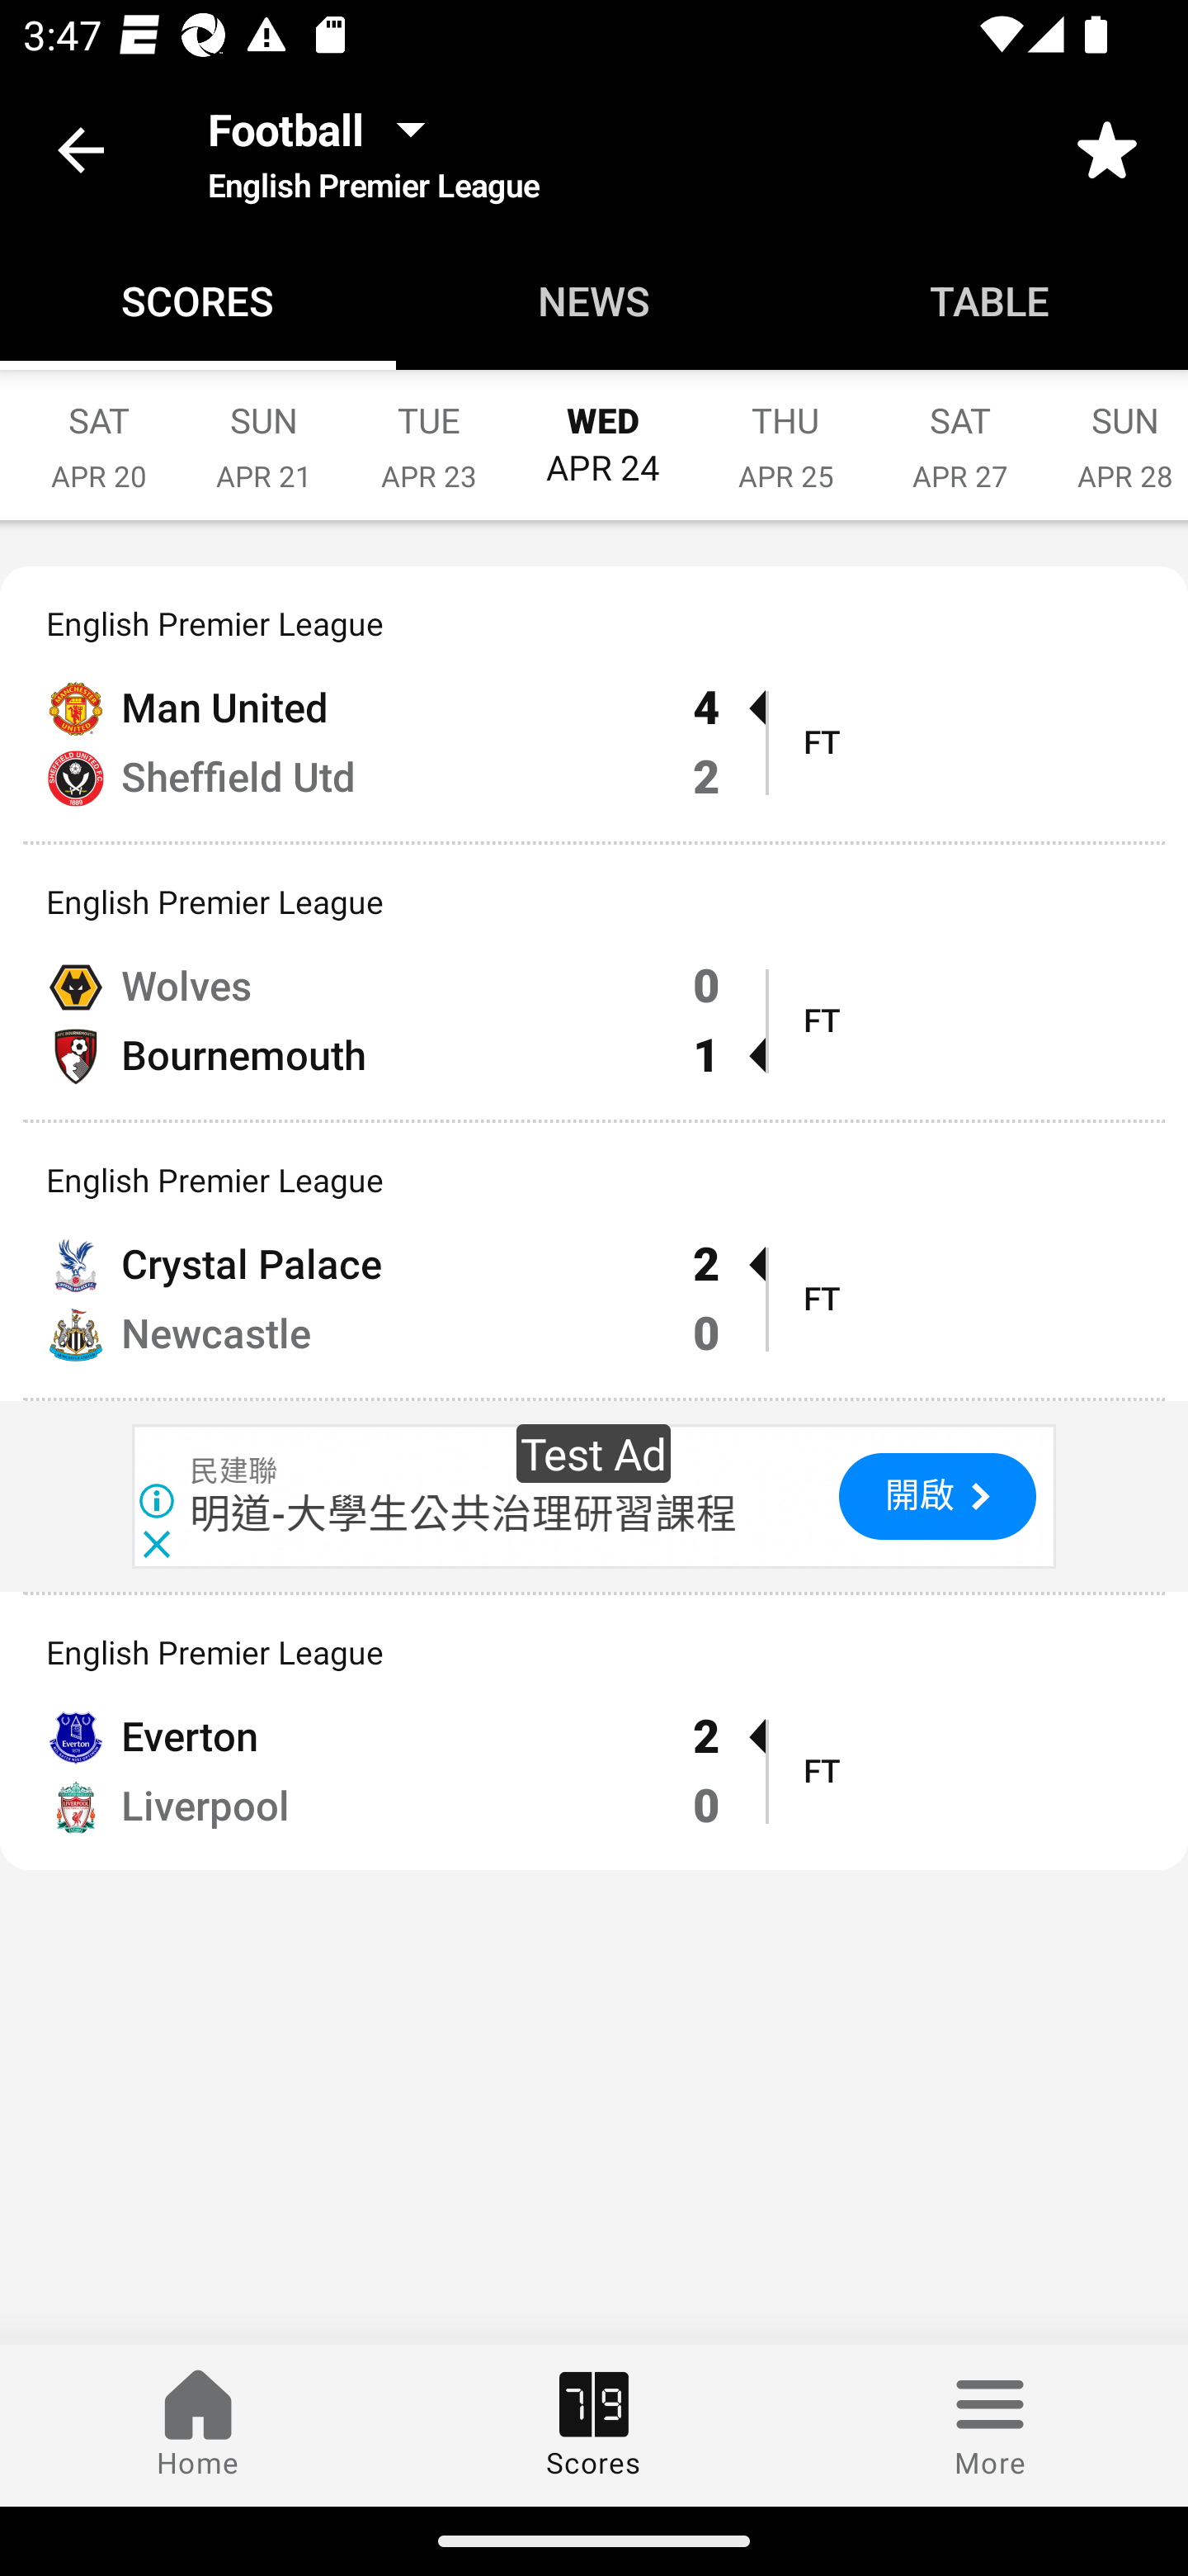  What do you see at coordinates (594, 1732) in the screenshot?
I see `English Premier League Everton 2  Liverpool 0 FT` at bounding box center [594, 1732].